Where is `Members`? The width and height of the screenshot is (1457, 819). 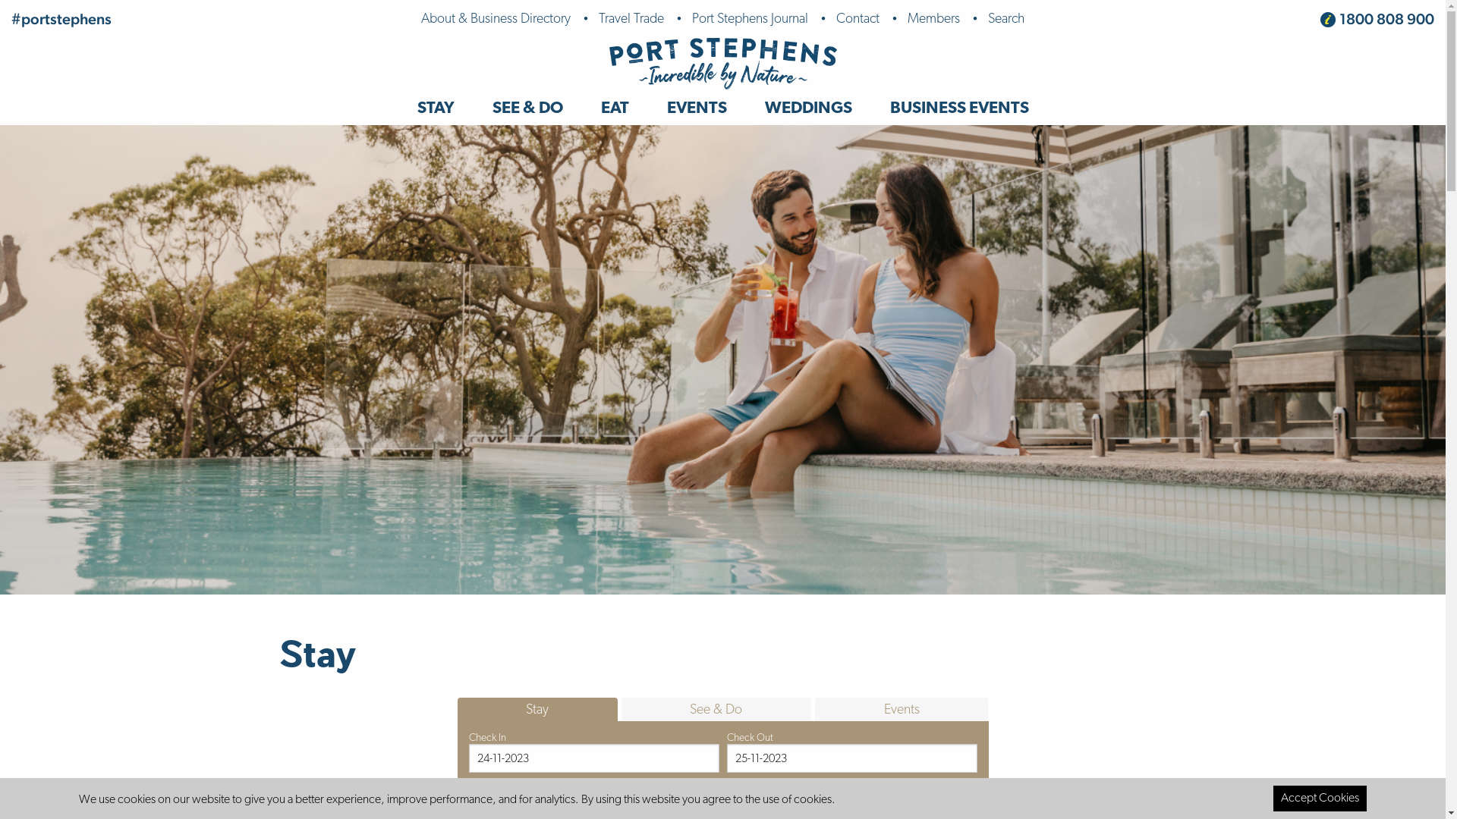
Members is located at coordinates (933, 19).